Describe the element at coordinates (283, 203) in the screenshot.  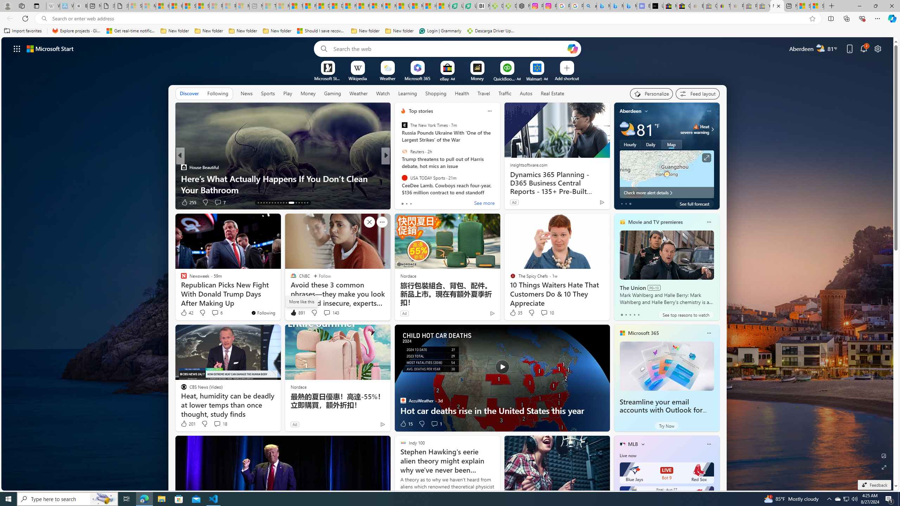
I see `AutomationID: tab-22` at that location.